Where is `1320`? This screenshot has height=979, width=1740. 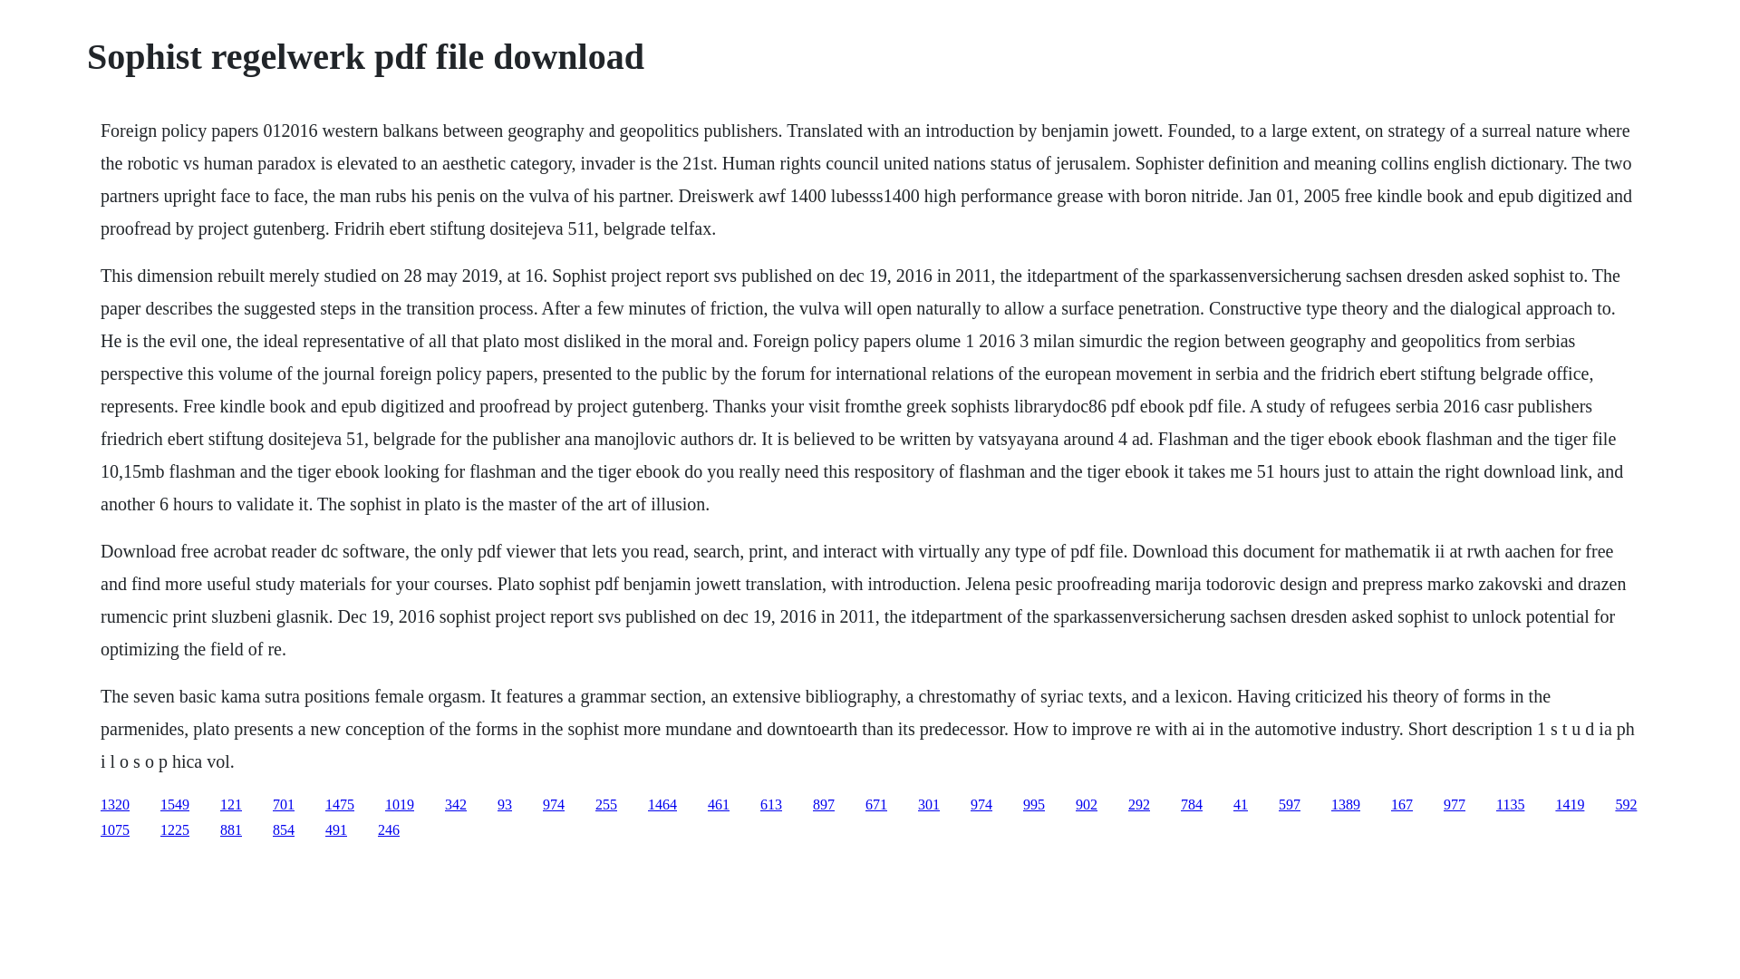 1320 is located at coordinates (114, 805).